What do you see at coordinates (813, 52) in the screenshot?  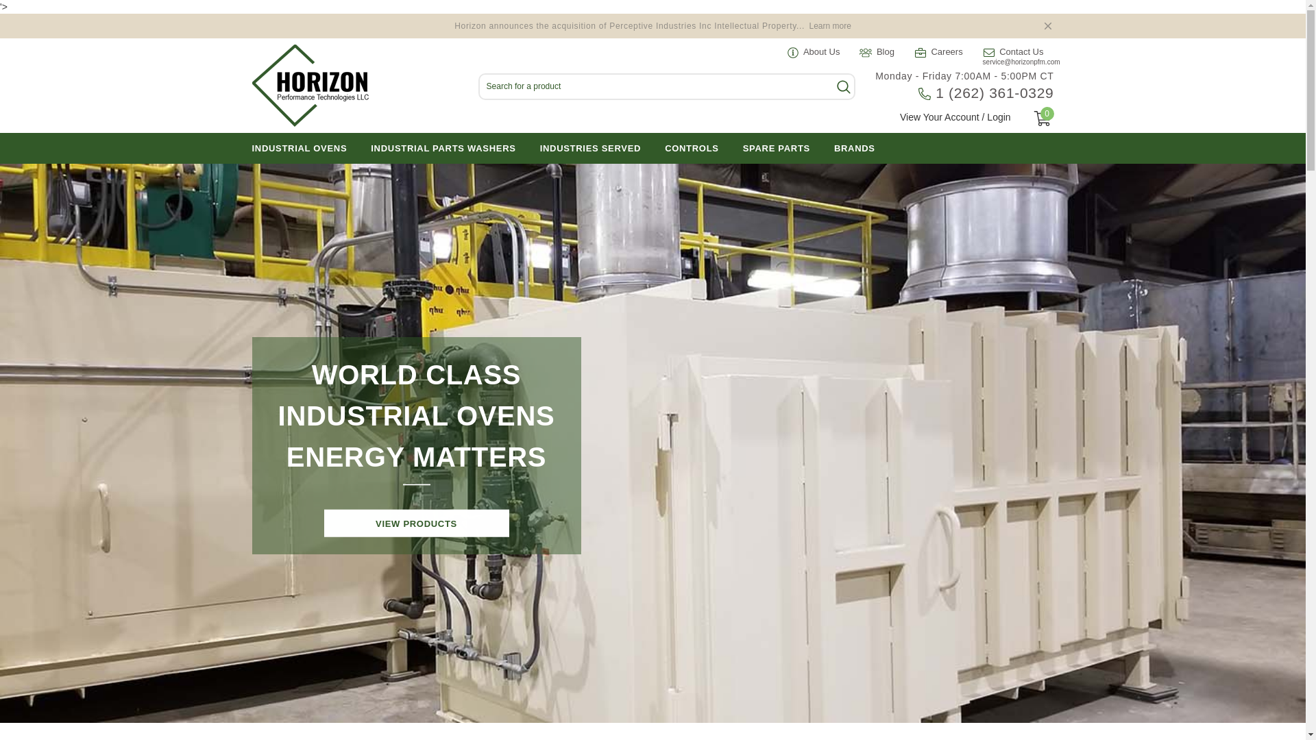 I see `About Us` at bounding box center [813, 52].